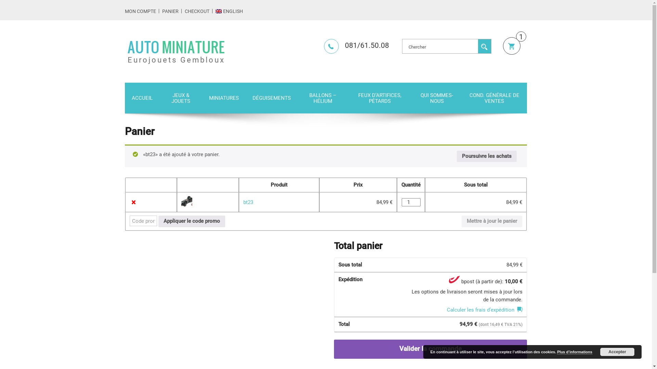 Image resolution: width=657 pixels, height=369 pixels. What do you see at coordinates (192, 221) in the screenshot?
I see `Appliquer le code promo` at bounding box center [192, 221].